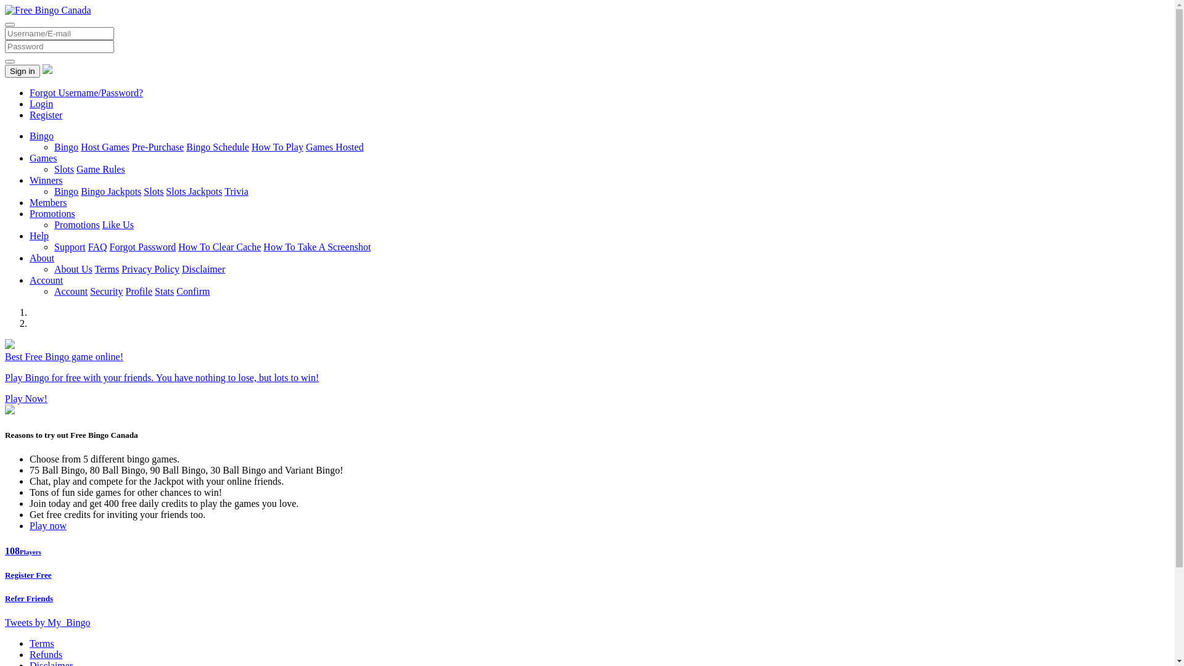 Image resolution: width=1184 pixels, height=666 pixels. I want to click on Refer Friends, so click(587, 599).